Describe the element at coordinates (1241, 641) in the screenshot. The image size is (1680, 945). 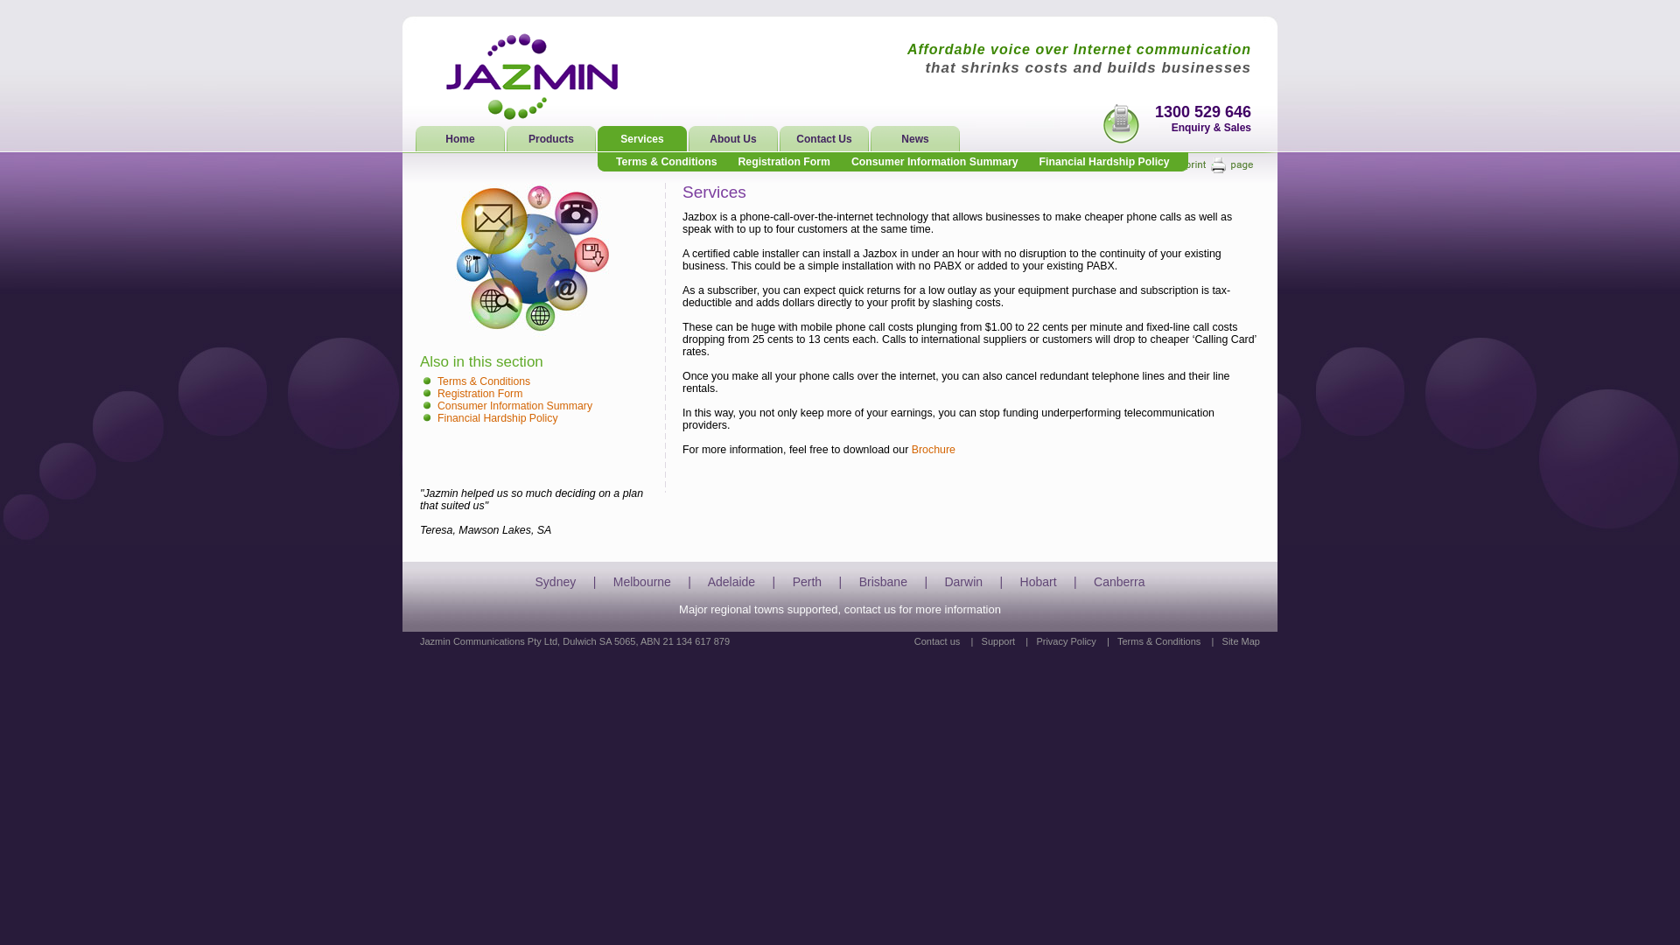
I see `Site Map` at that location.